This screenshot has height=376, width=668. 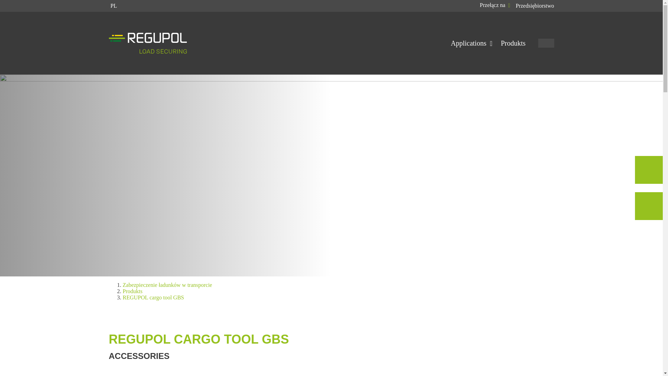 What do you see at coordinates (132, 291) in the screenshot?
I see `Produkts` at bounding box center [132, 291].